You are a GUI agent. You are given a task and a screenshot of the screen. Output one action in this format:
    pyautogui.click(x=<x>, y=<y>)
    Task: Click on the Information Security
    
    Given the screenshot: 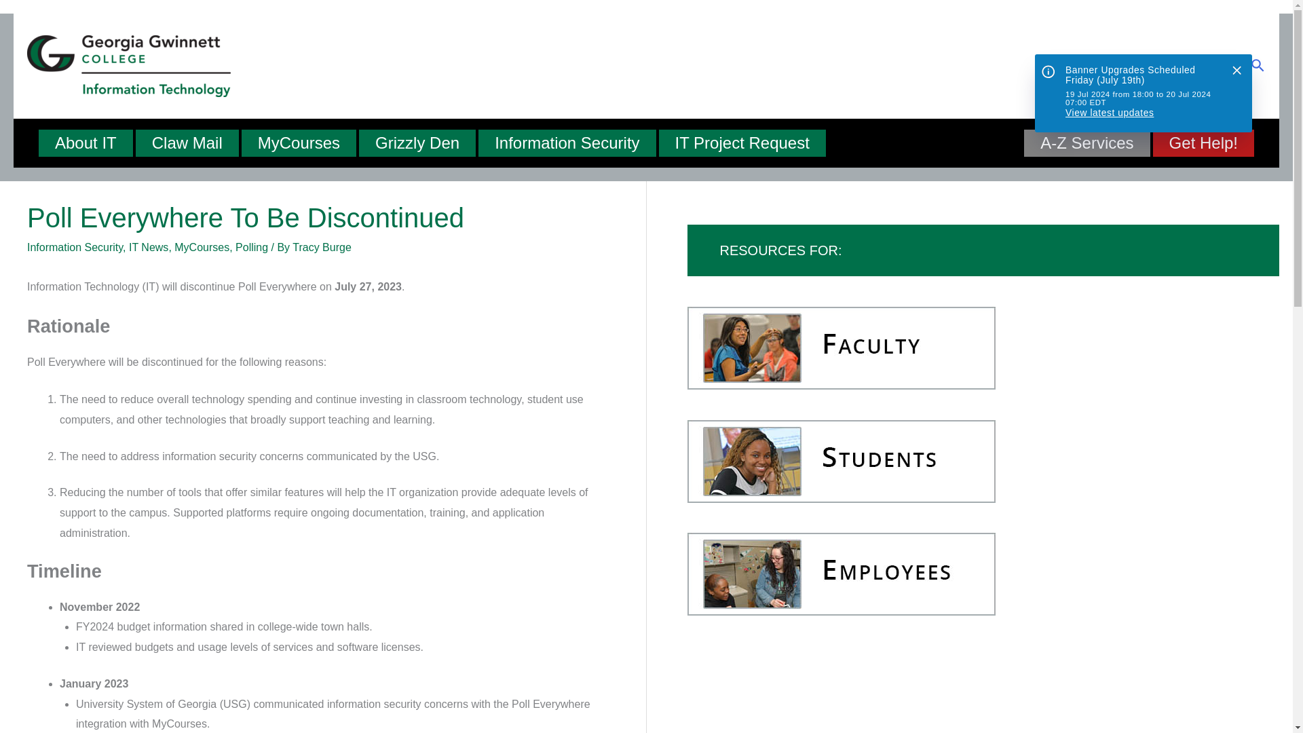 What is the action you would take?
    pyautogui.click(x=566, y=143)
    